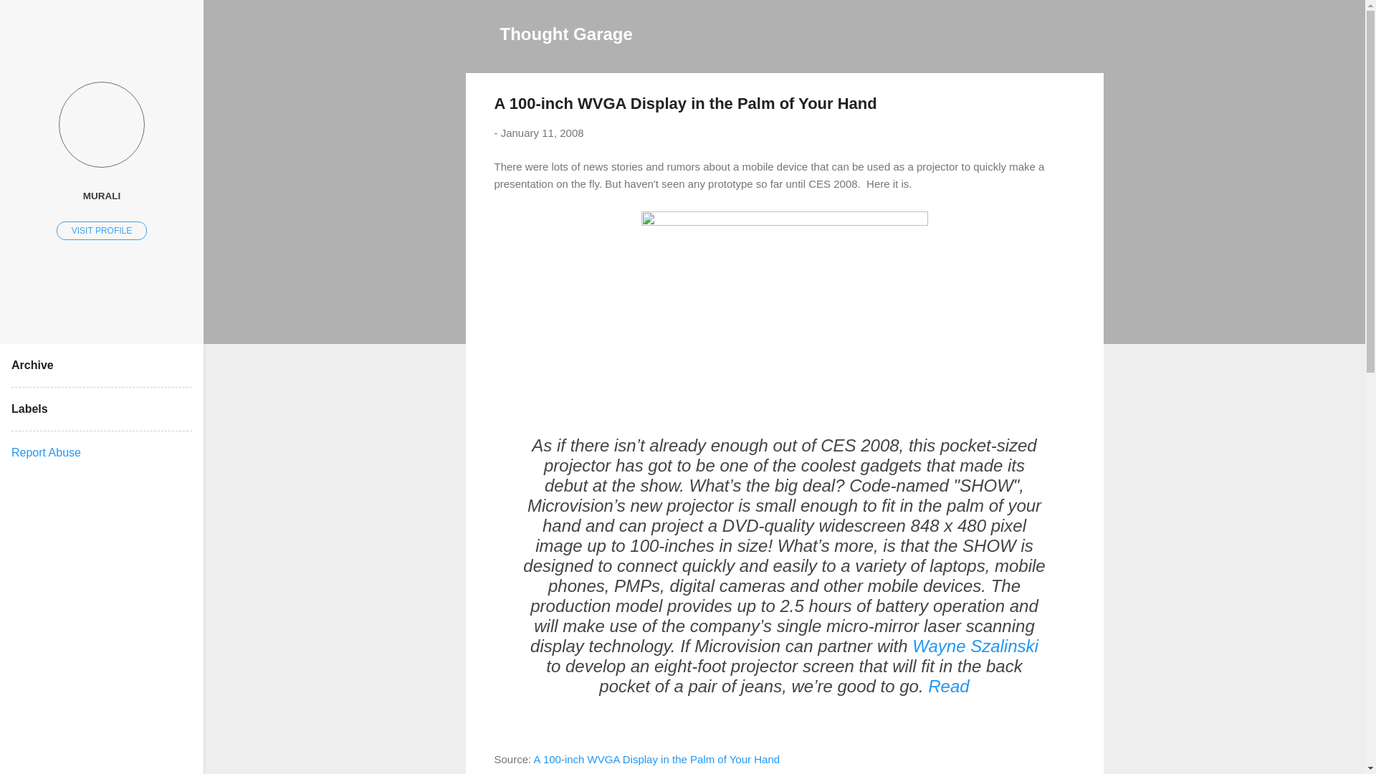 The width and height of the screenshot is (1376, 774). What do you see at coordinates (542, 133) in the screenshot?
I see `permanent link` at bounding box center [542, 133].